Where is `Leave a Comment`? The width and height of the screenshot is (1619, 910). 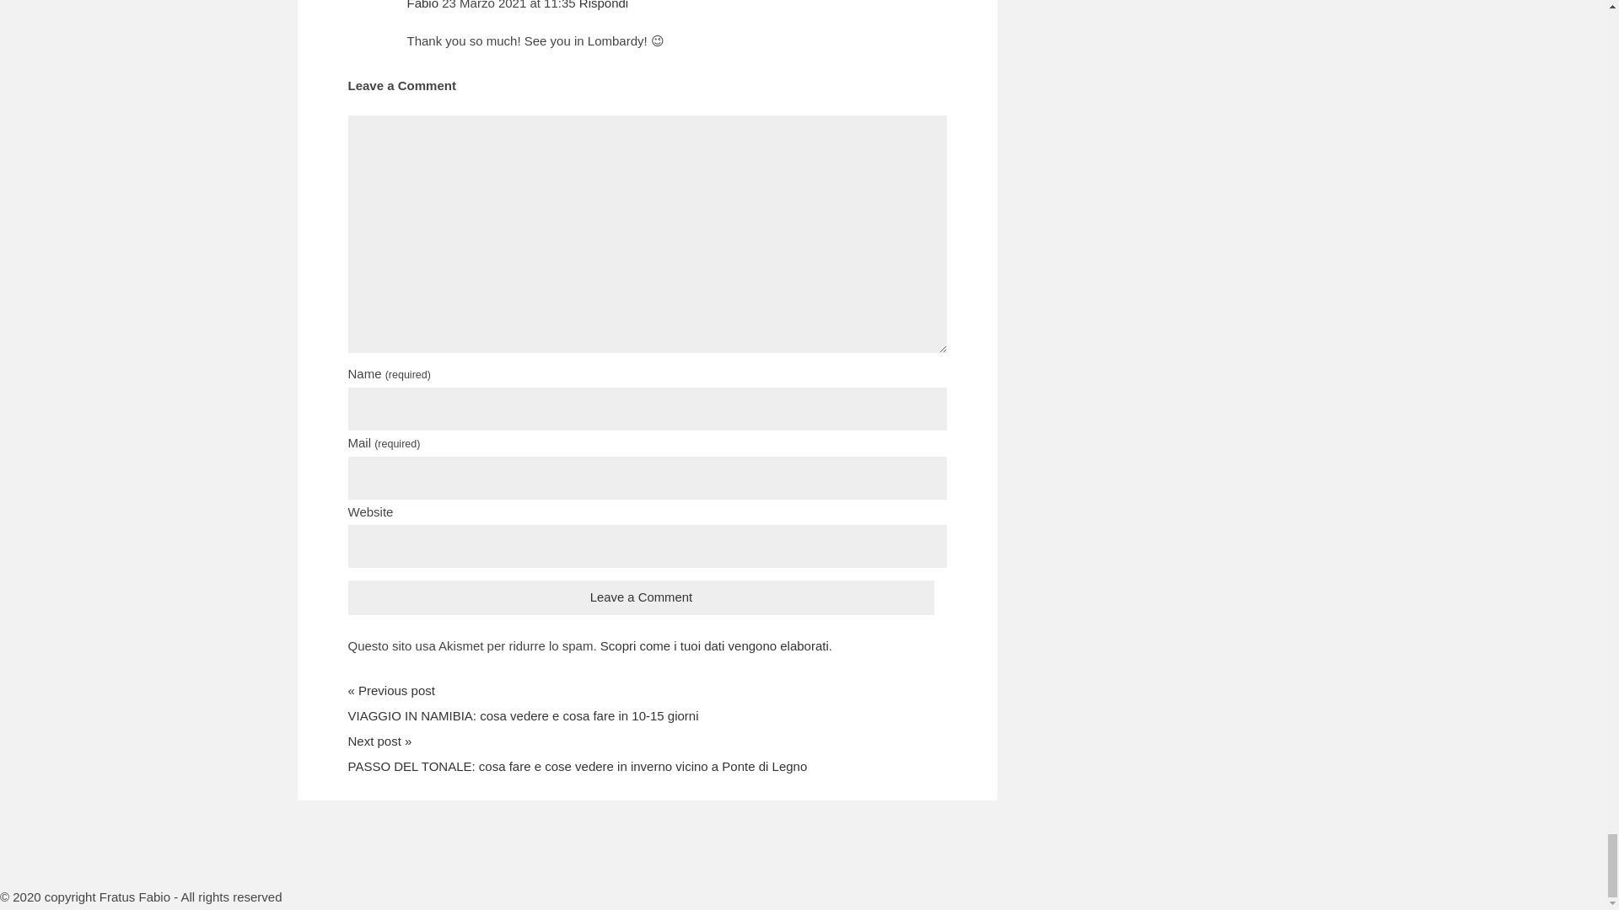 Leave a Comment is located at coordinates (641, 598).